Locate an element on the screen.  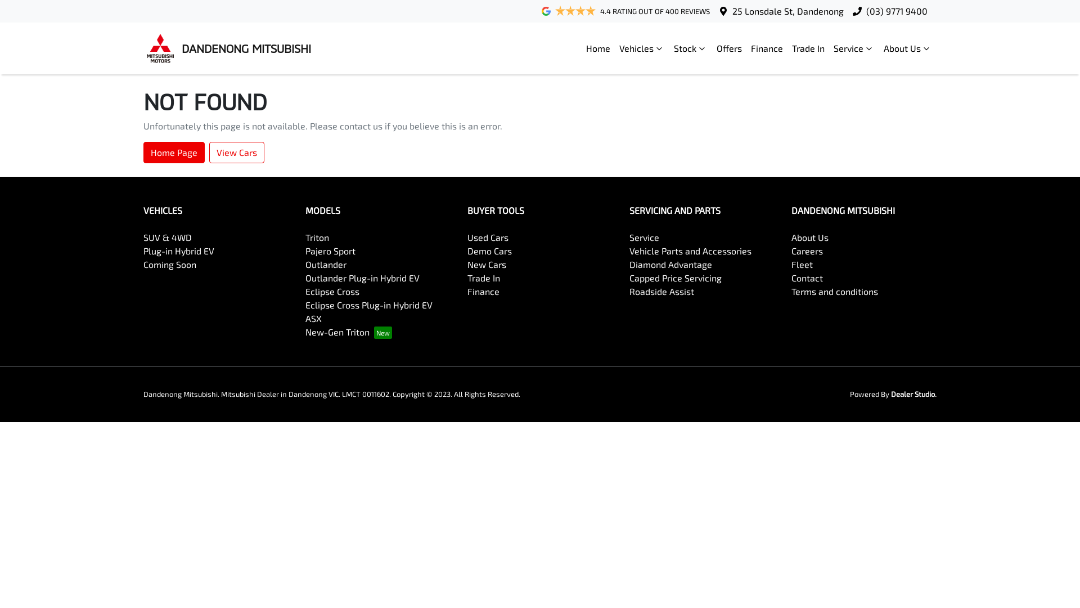
ASX is located at coordinates (314, 319).